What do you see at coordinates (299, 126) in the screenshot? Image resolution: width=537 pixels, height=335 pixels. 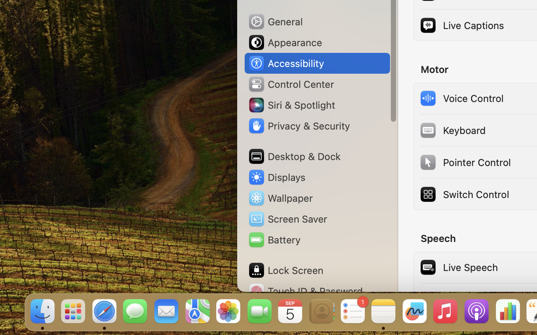 I see `Privacy & Security` at bounding box center [299, 126].